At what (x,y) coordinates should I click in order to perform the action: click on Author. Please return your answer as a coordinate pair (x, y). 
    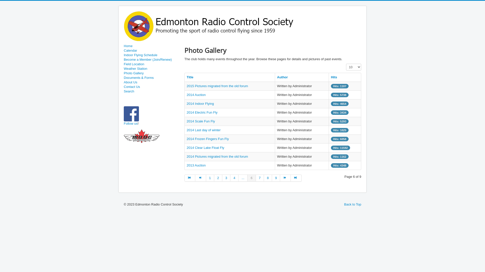
    Looking at the image, I should click on (282, 77).